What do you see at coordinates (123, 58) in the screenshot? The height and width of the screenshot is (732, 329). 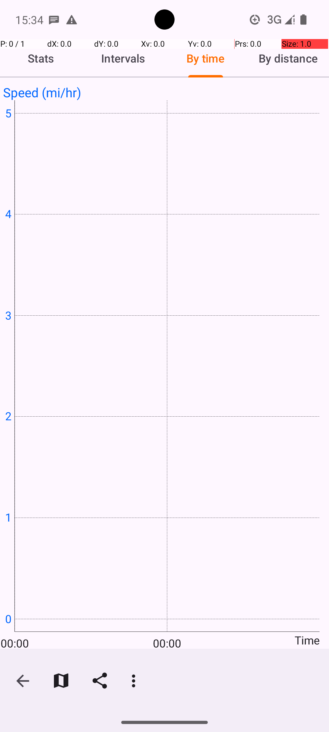 I see `Intervals` at bounding box center [123, 58].